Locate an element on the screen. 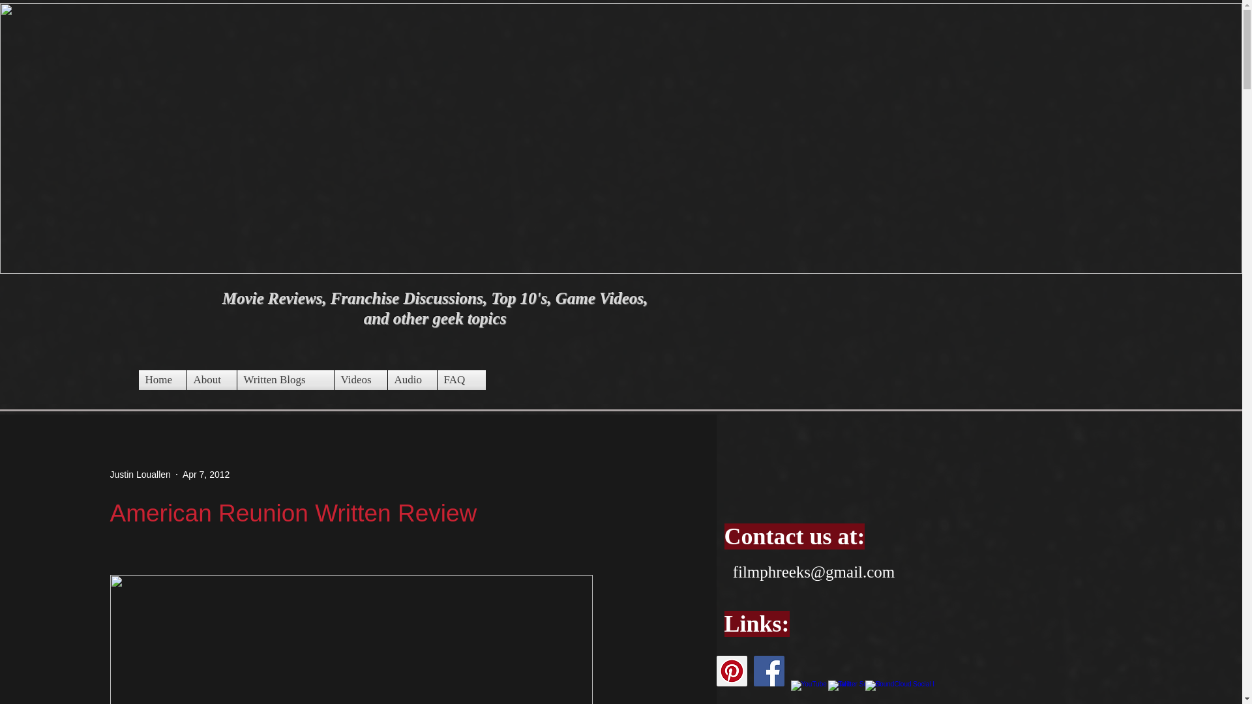 This screenshot has width=1252, height=704. Apr 7, 2012 is located at coordinates (206, 475).